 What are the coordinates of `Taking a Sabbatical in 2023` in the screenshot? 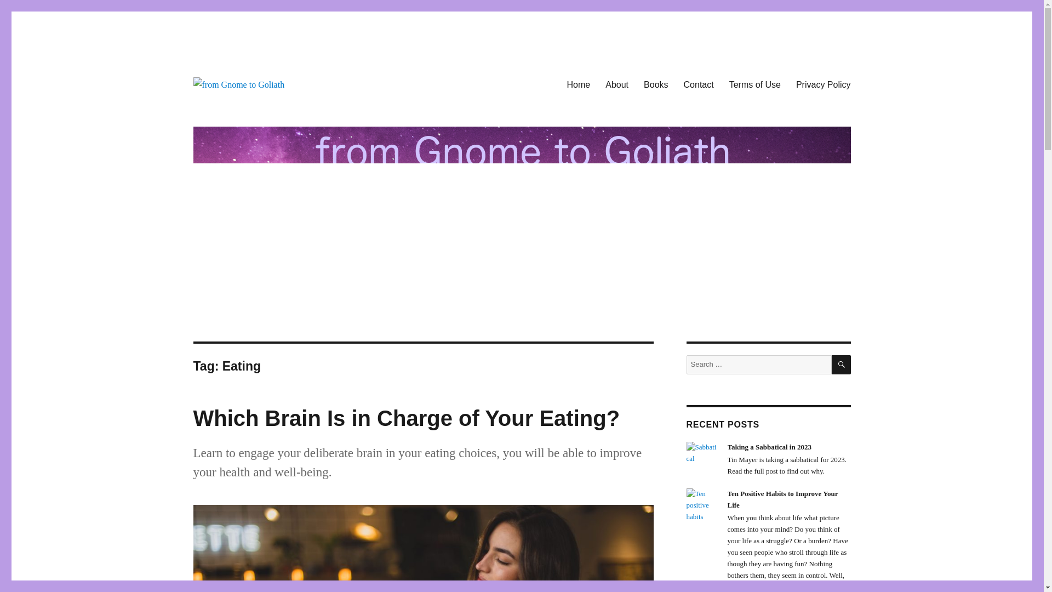 It's located at (702, 452).